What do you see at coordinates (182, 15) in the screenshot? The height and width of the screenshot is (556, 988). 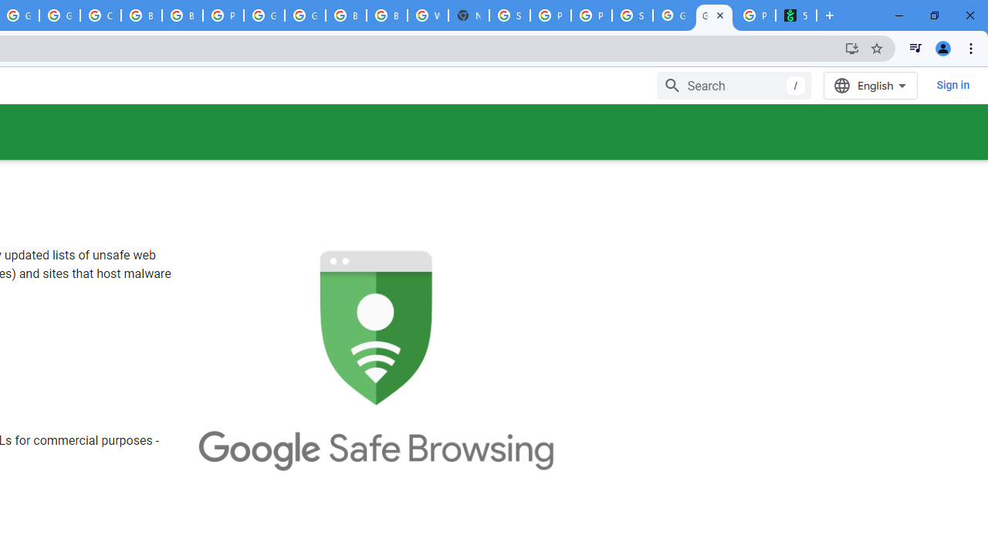 I see `Browse Chrome as a guest - Computer - Google Chrome Help` at bounding box center [182, 15].